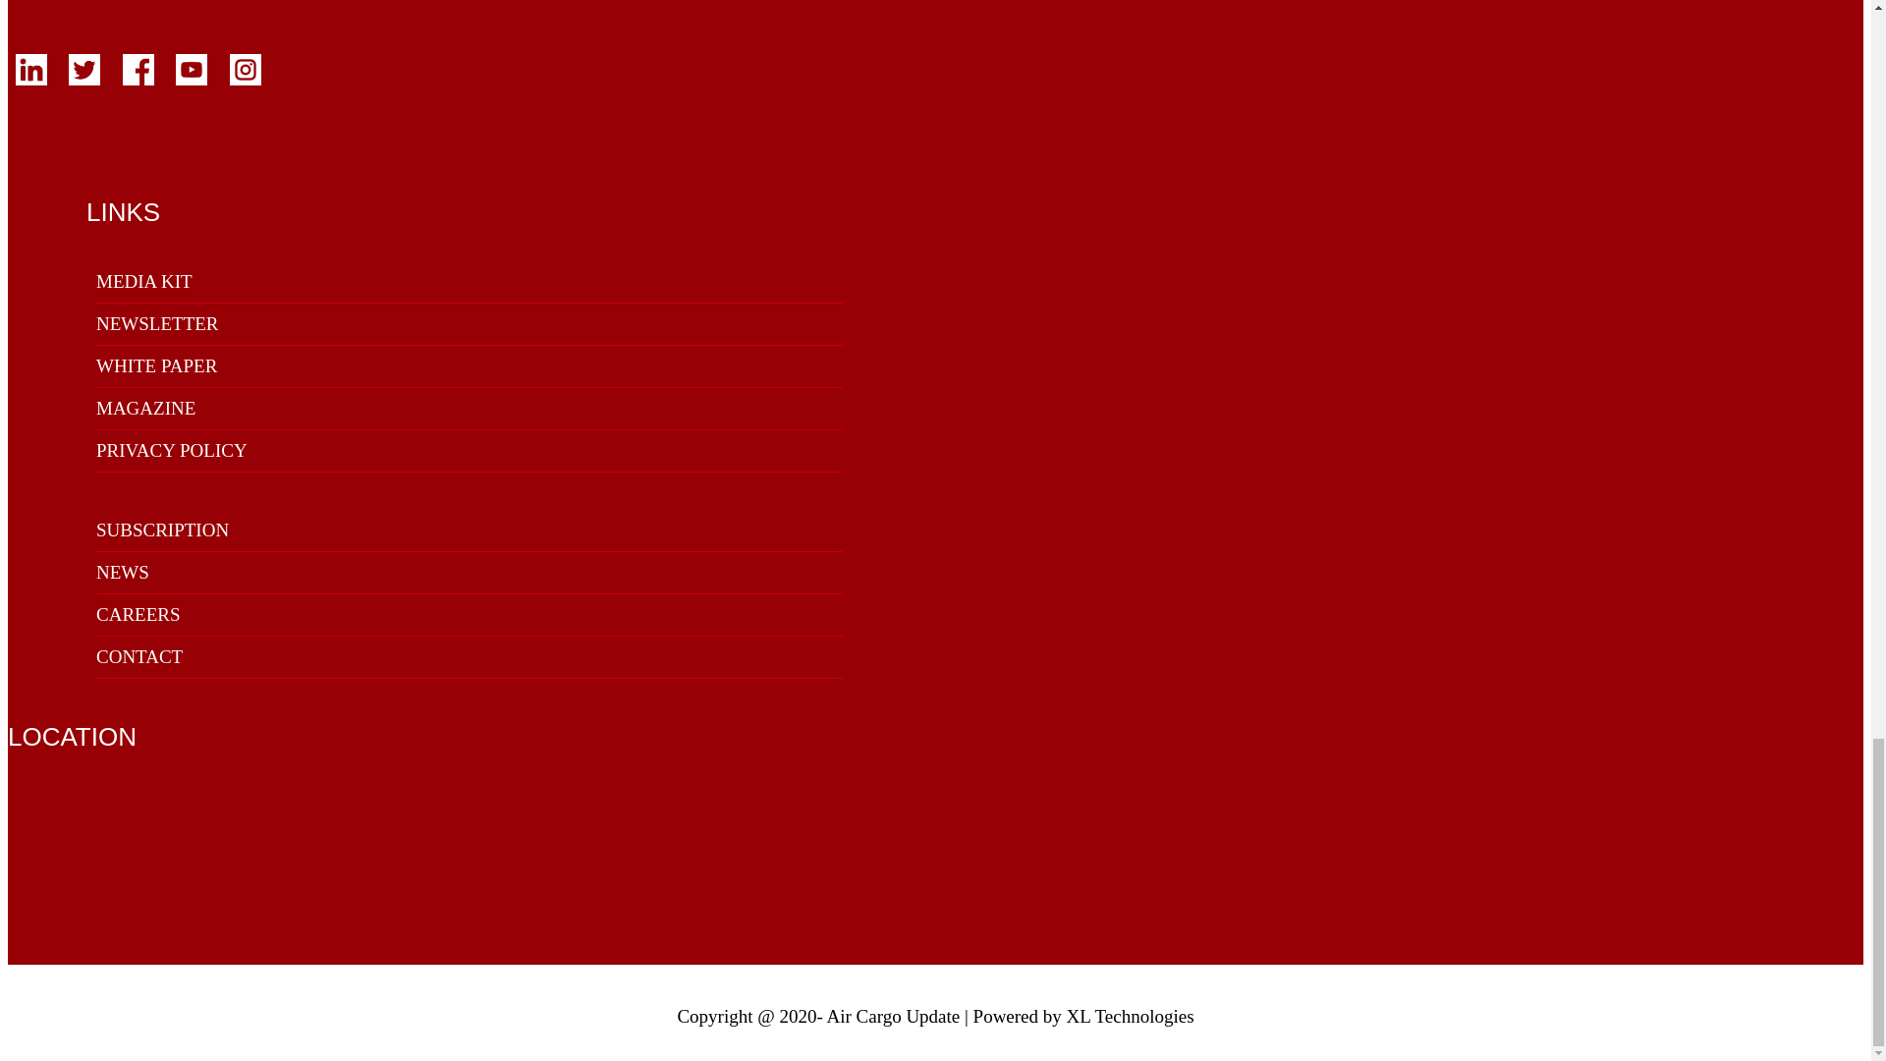  Describe the element at coordinates (122, 572) in the screenshot. I see `NEWS` at that location.